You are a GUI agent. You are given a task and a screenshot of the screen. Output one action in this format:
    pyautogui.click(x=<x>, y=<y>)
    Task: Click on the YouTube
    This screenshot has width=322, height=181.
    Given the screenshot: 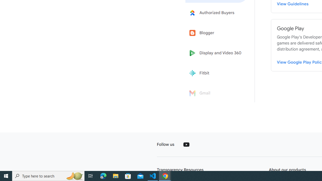 What is the action you would take?
    pyautogui.click(x=186, y=144)
    